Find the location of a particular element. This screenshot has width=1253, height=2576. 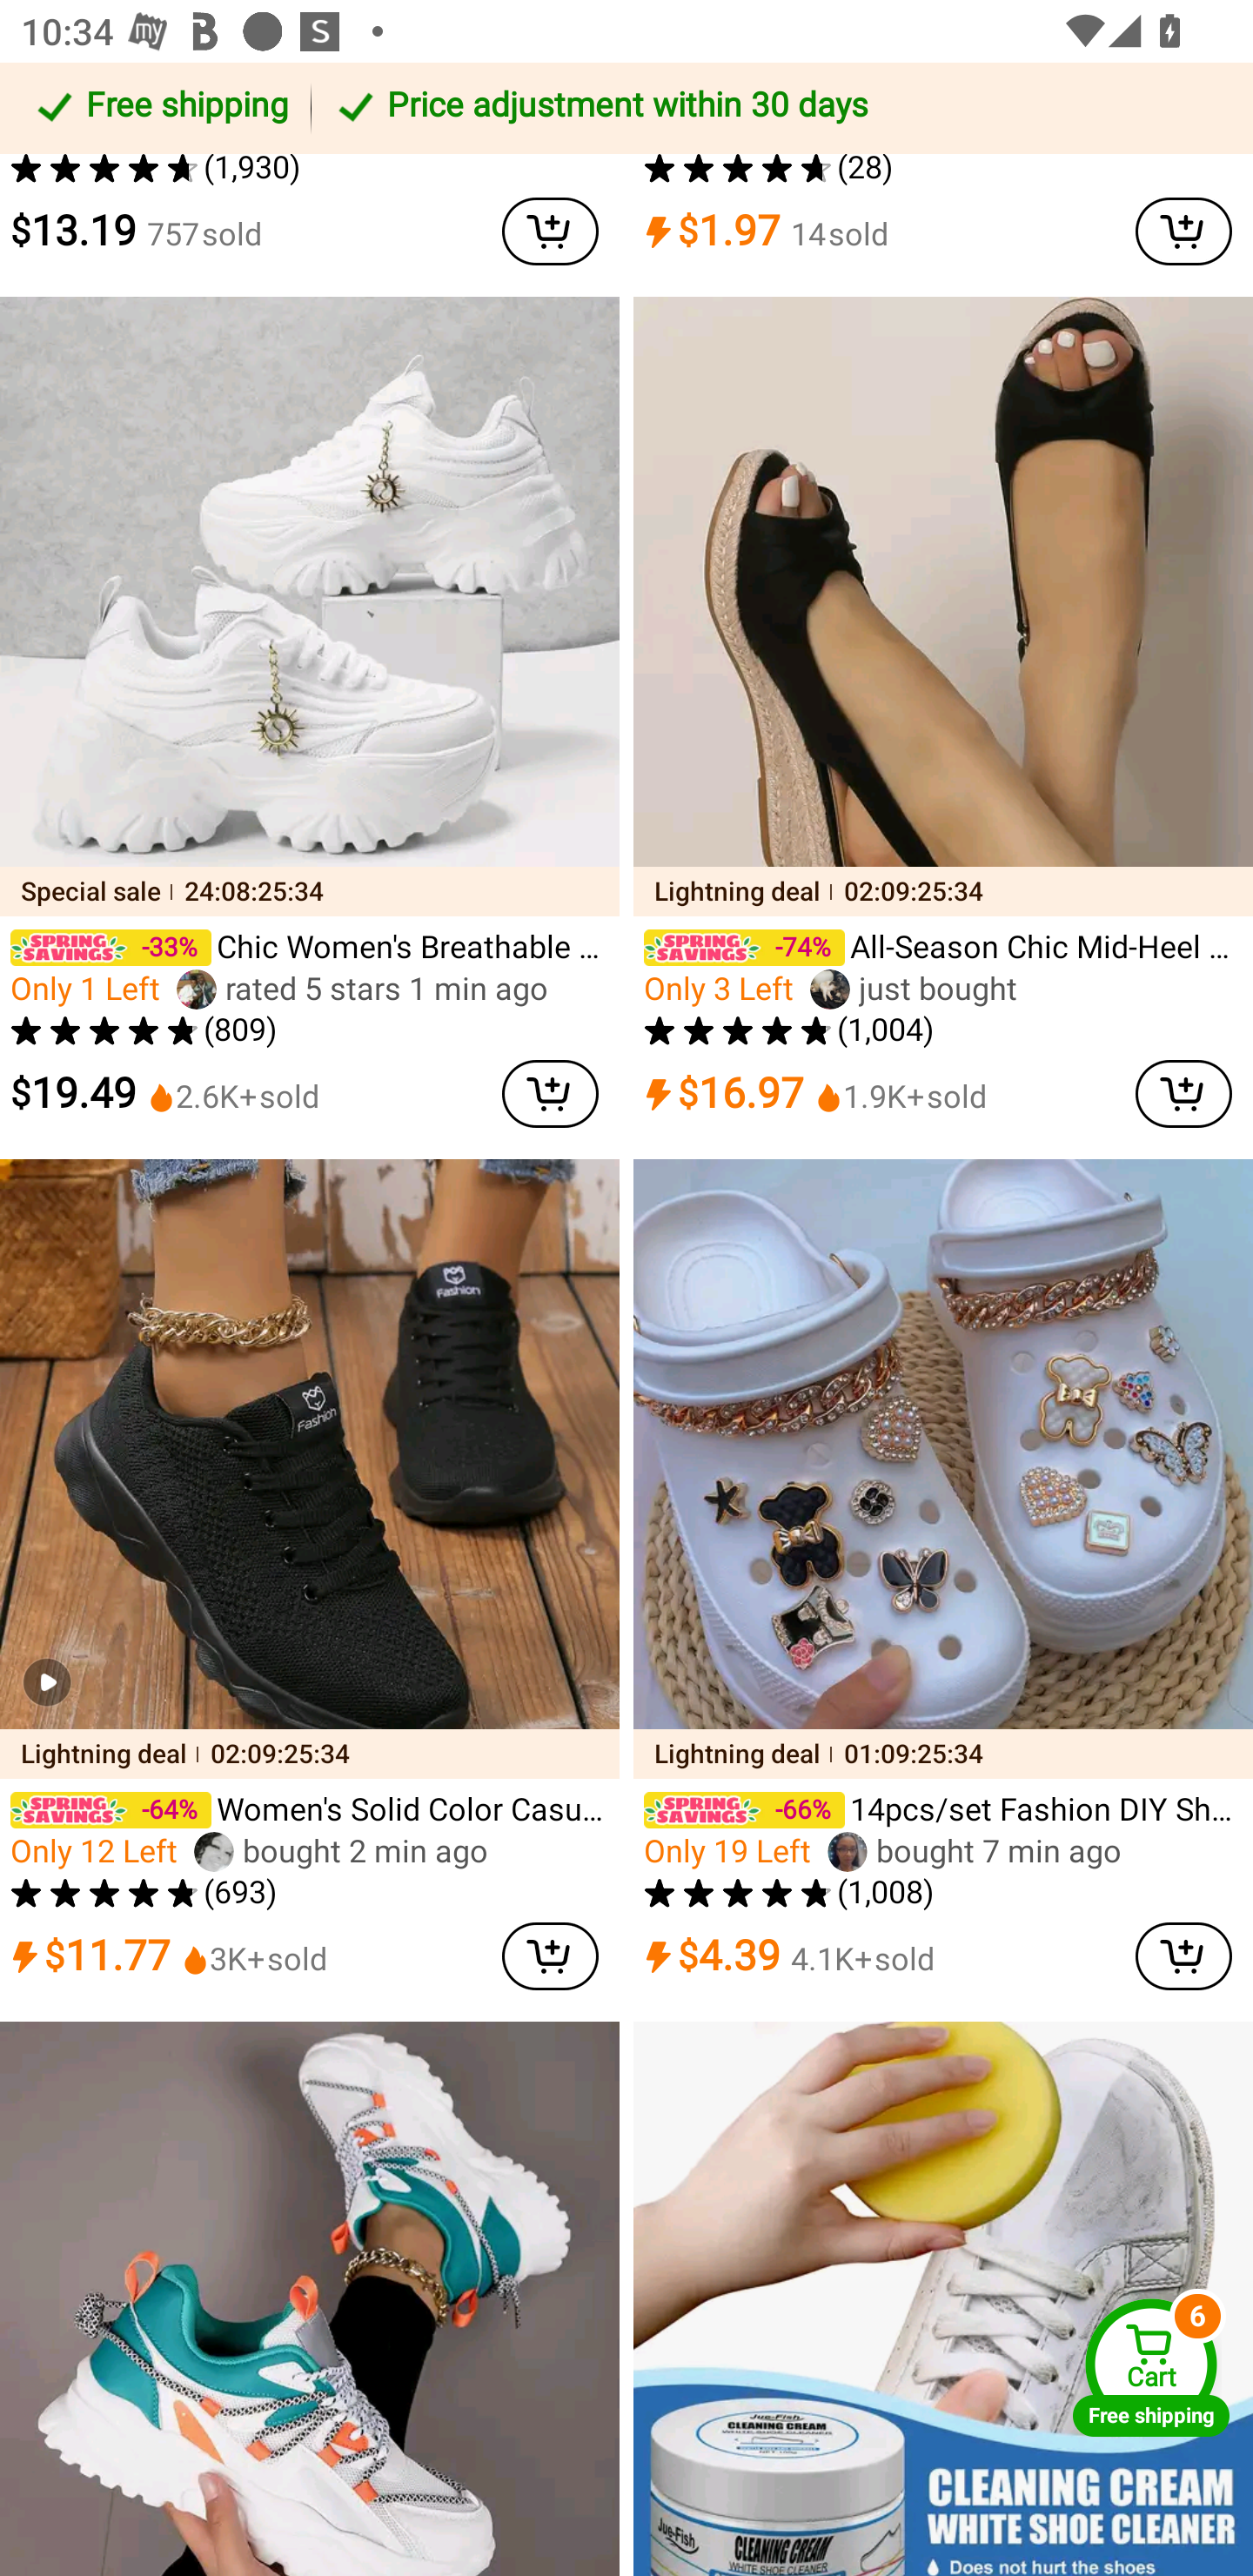

cart delete is located at coordinates (1183, 1956).